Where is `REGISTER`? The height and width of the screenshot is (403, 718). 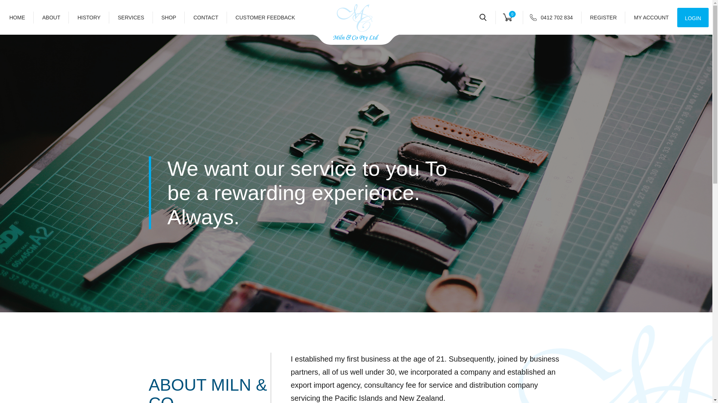
REGISTER is located at coordinates (604, 17).